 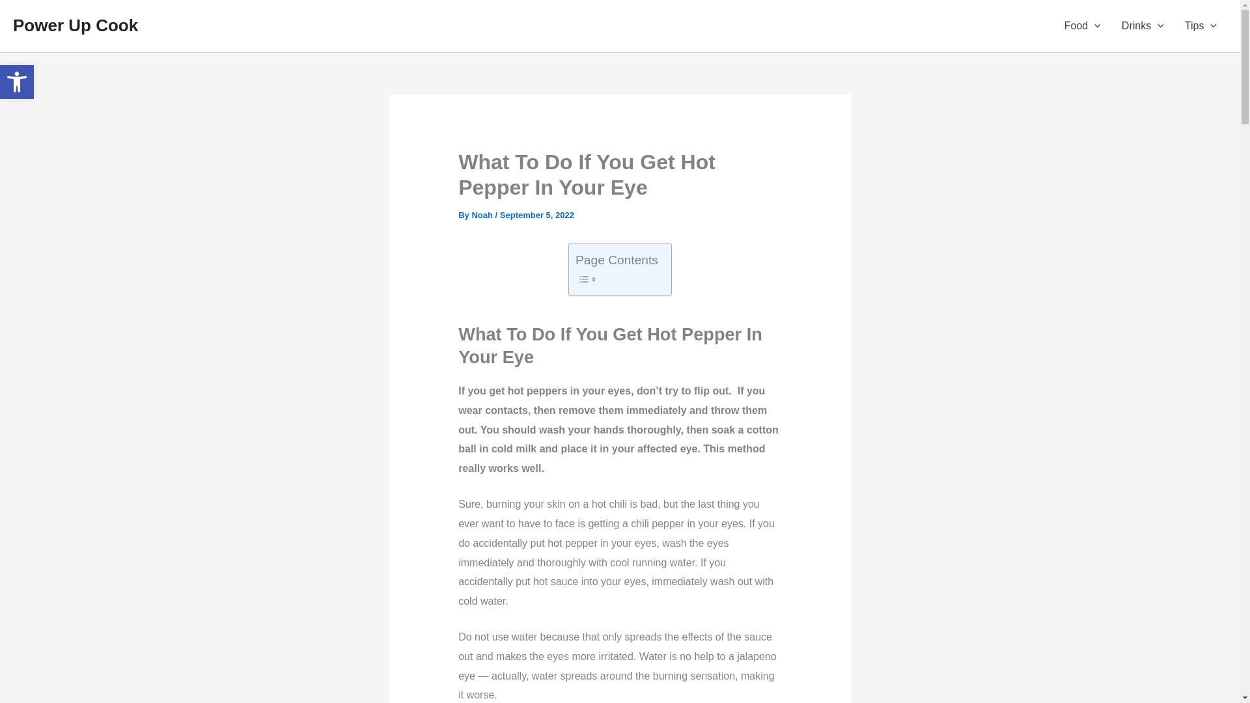 What do you see at coordinates (483, 215) in the screenshot?
I see `View all posts by Noah` at bounding box center [483, 215].